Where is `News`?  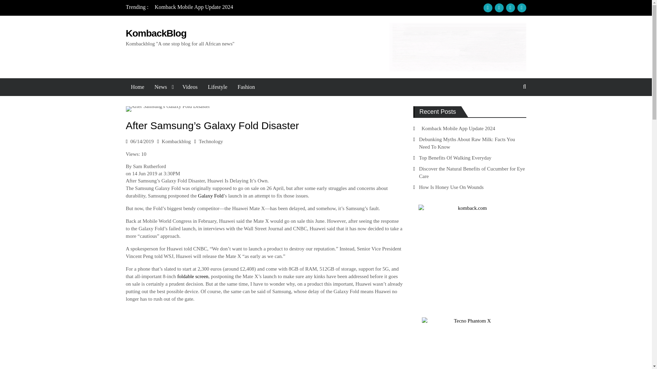
News is located at coordinates (164, 87).